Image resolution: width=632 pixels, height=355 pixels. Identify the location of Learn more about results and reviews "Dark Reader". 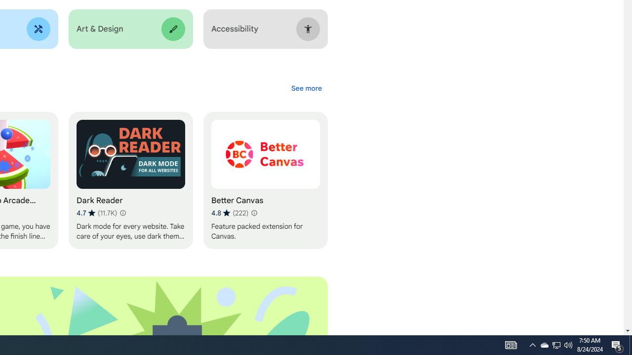
(122, 213).